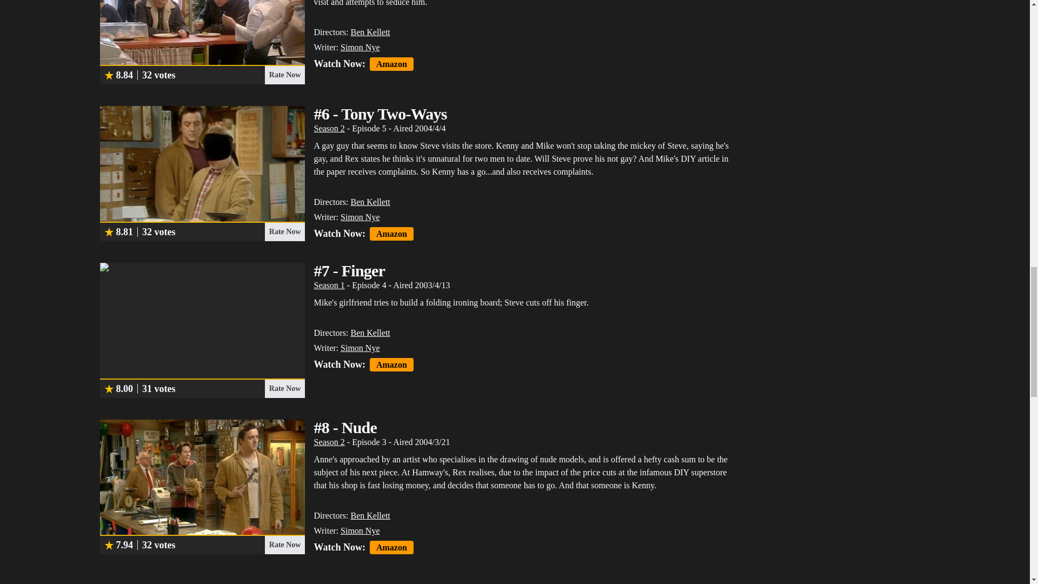 This screenshot has height=584, width=1038. What do you see at coordinates (391, 64) in the screenshot?
I see `Amazon` at bounding box center [391, 64].